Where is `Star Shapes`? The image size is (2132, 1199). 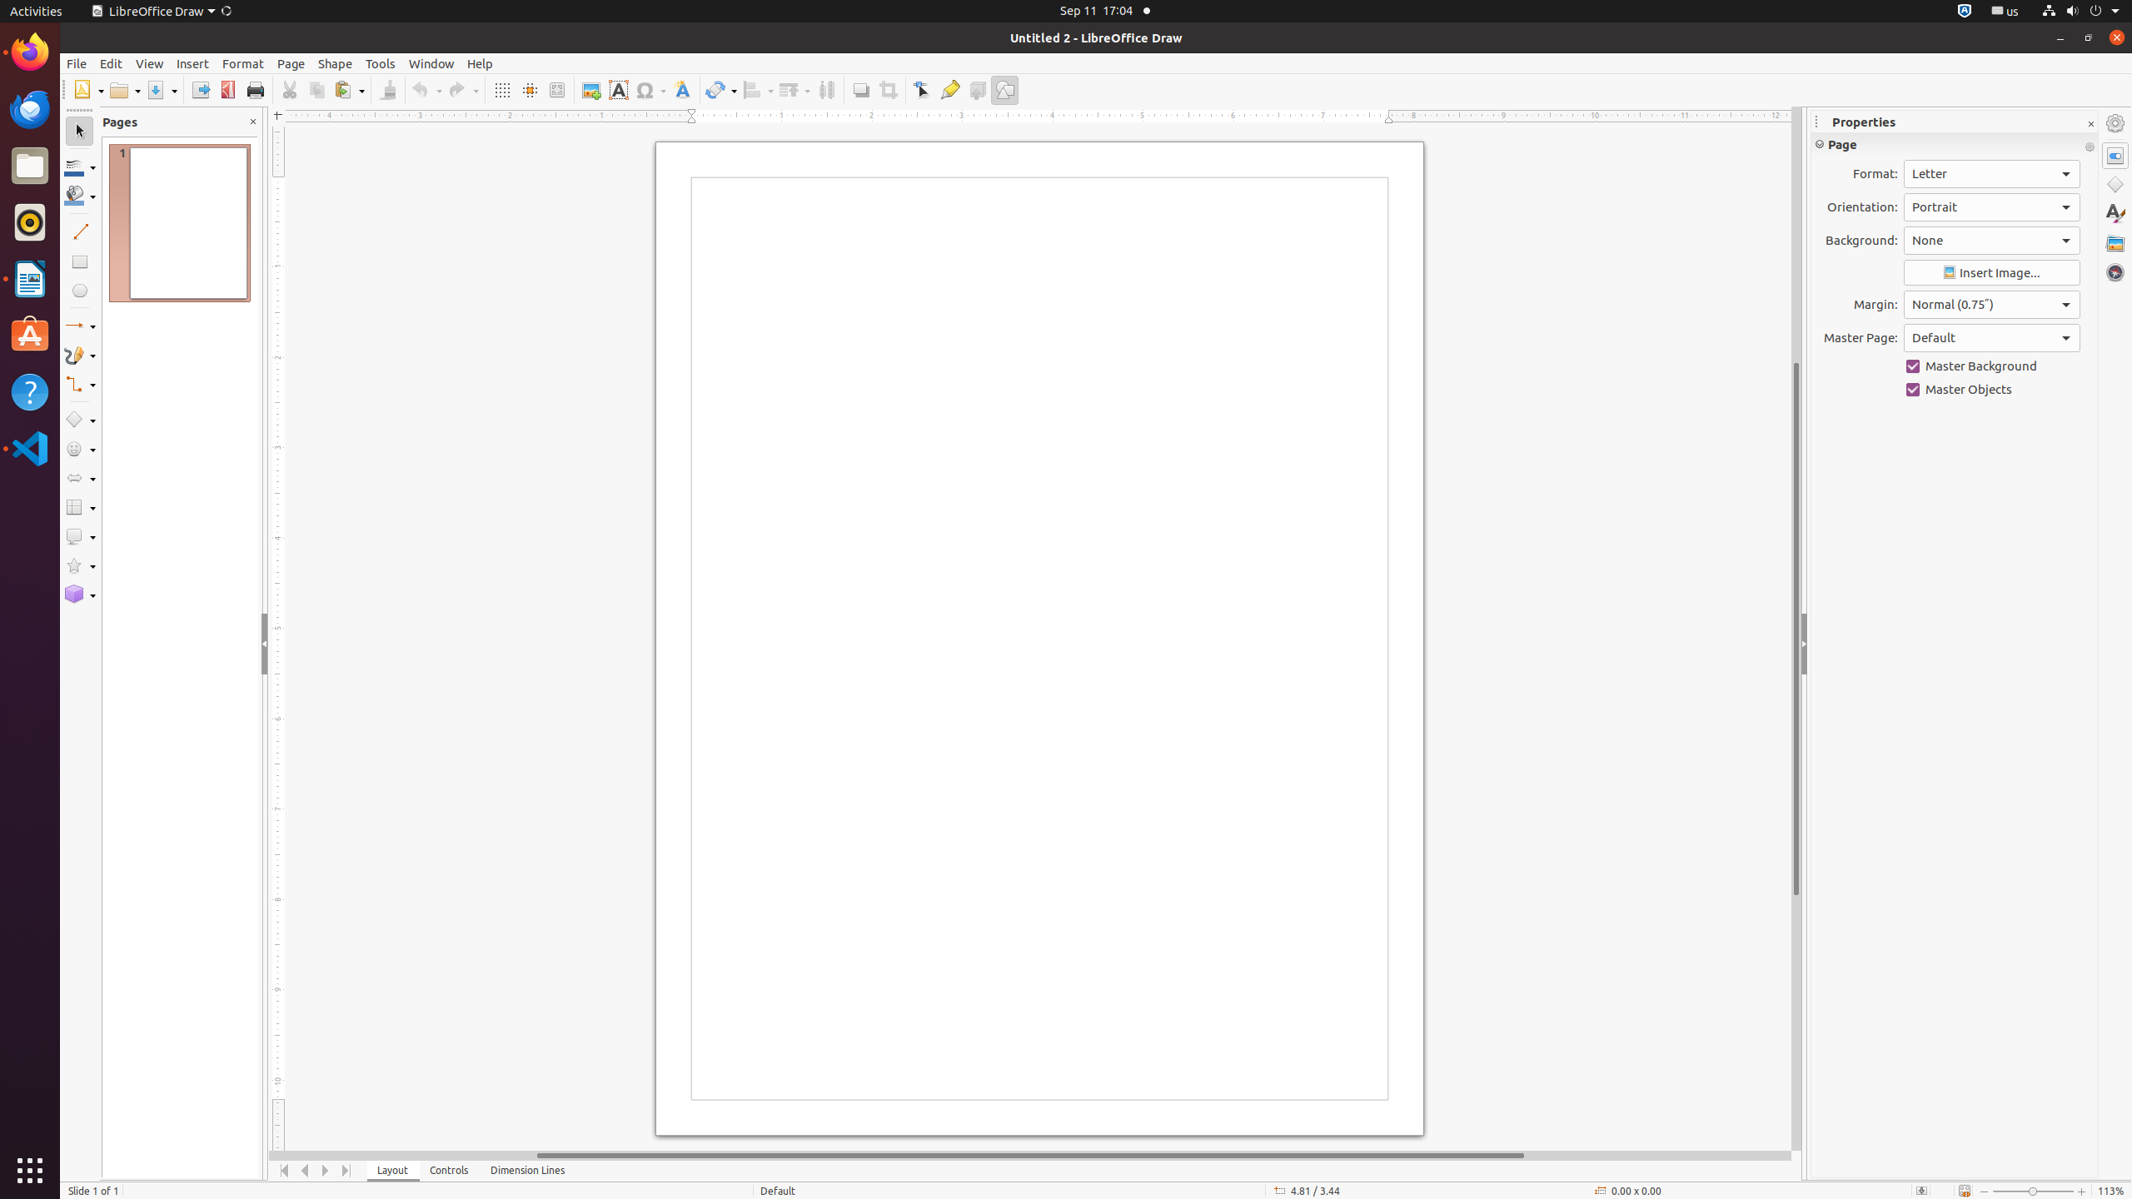 Star Shapes is located at coordinates (80, 566).